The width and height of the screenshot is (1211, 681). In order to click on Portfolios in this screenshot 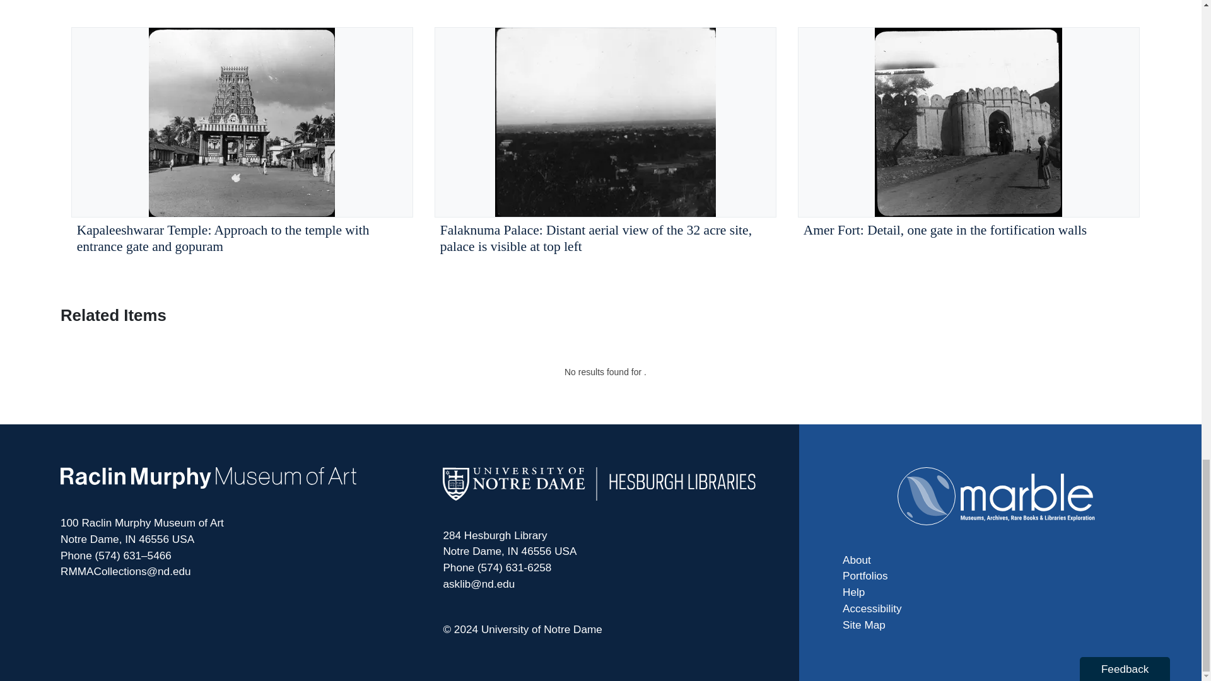, I will do `click(997, 576)`.